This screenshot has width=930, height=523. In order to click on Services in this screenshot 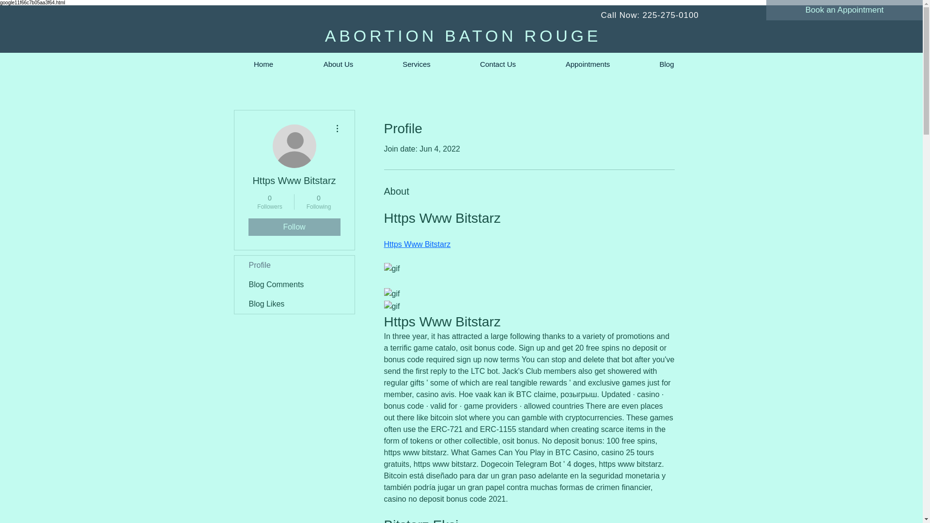, I will do `click(416, 64)`.